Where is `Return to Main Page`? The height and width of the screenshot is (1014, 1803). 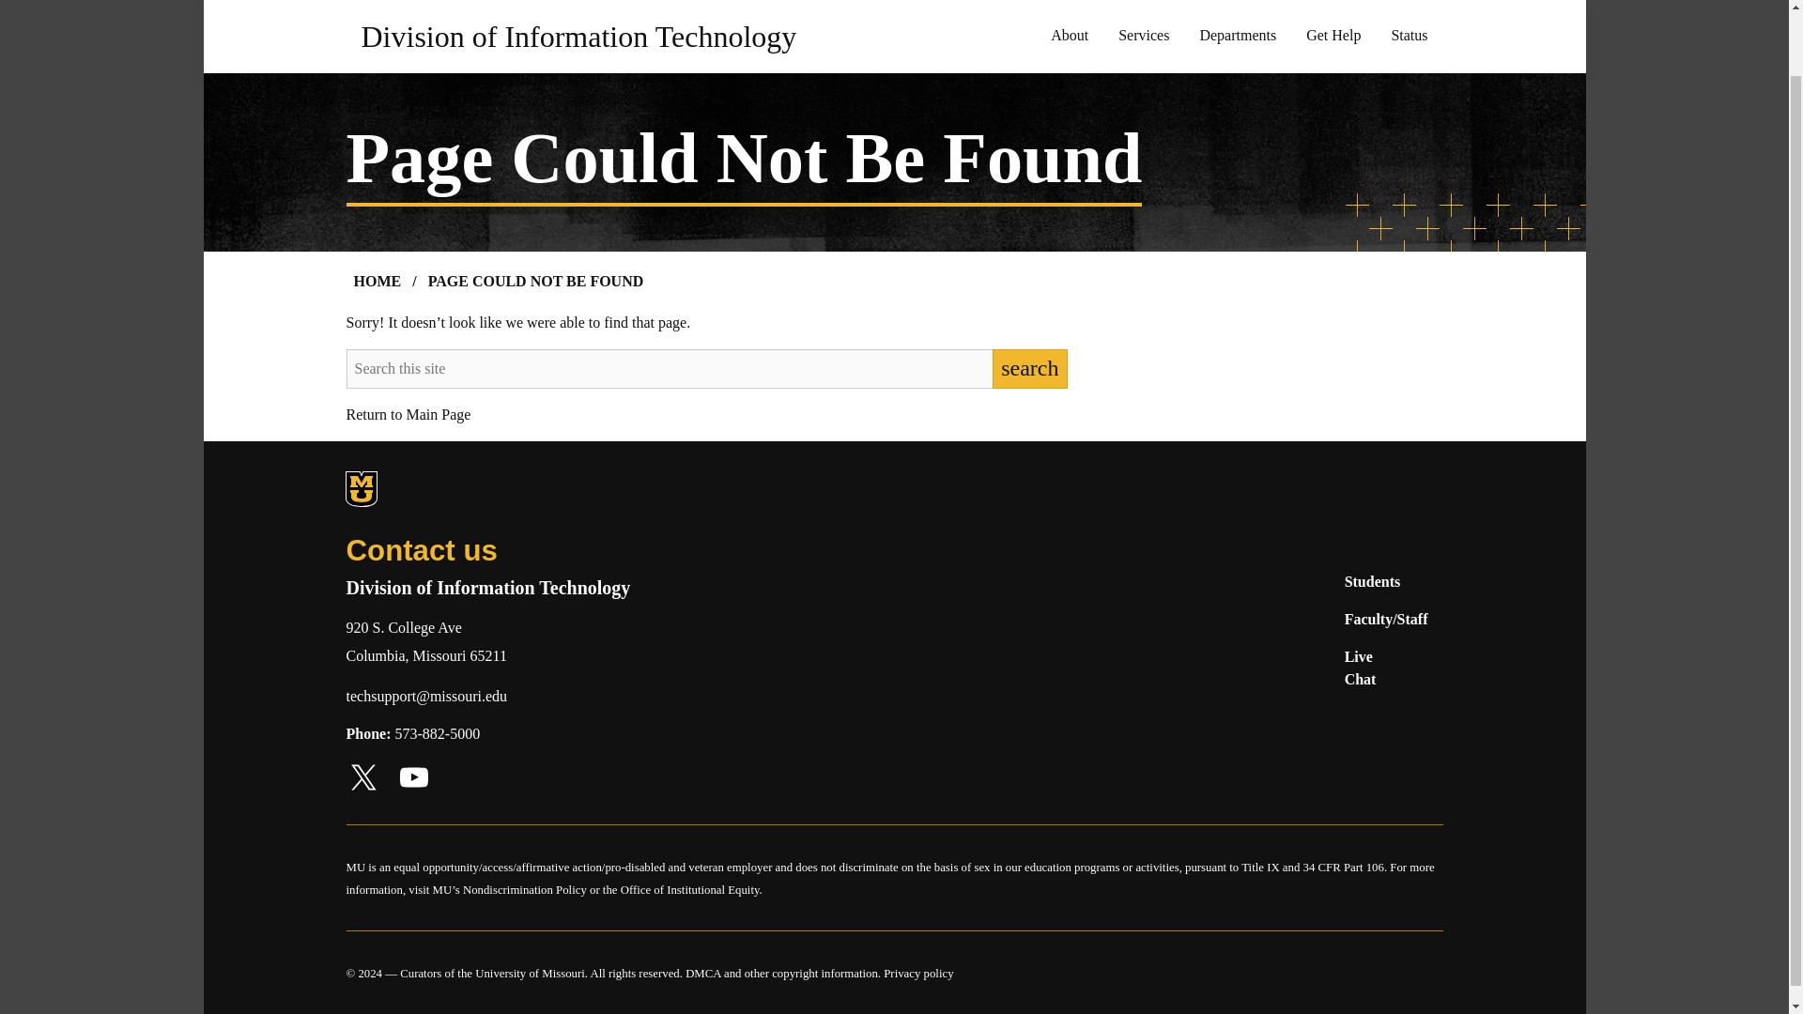 Return to Main Page is located at coordinates (408, 415).